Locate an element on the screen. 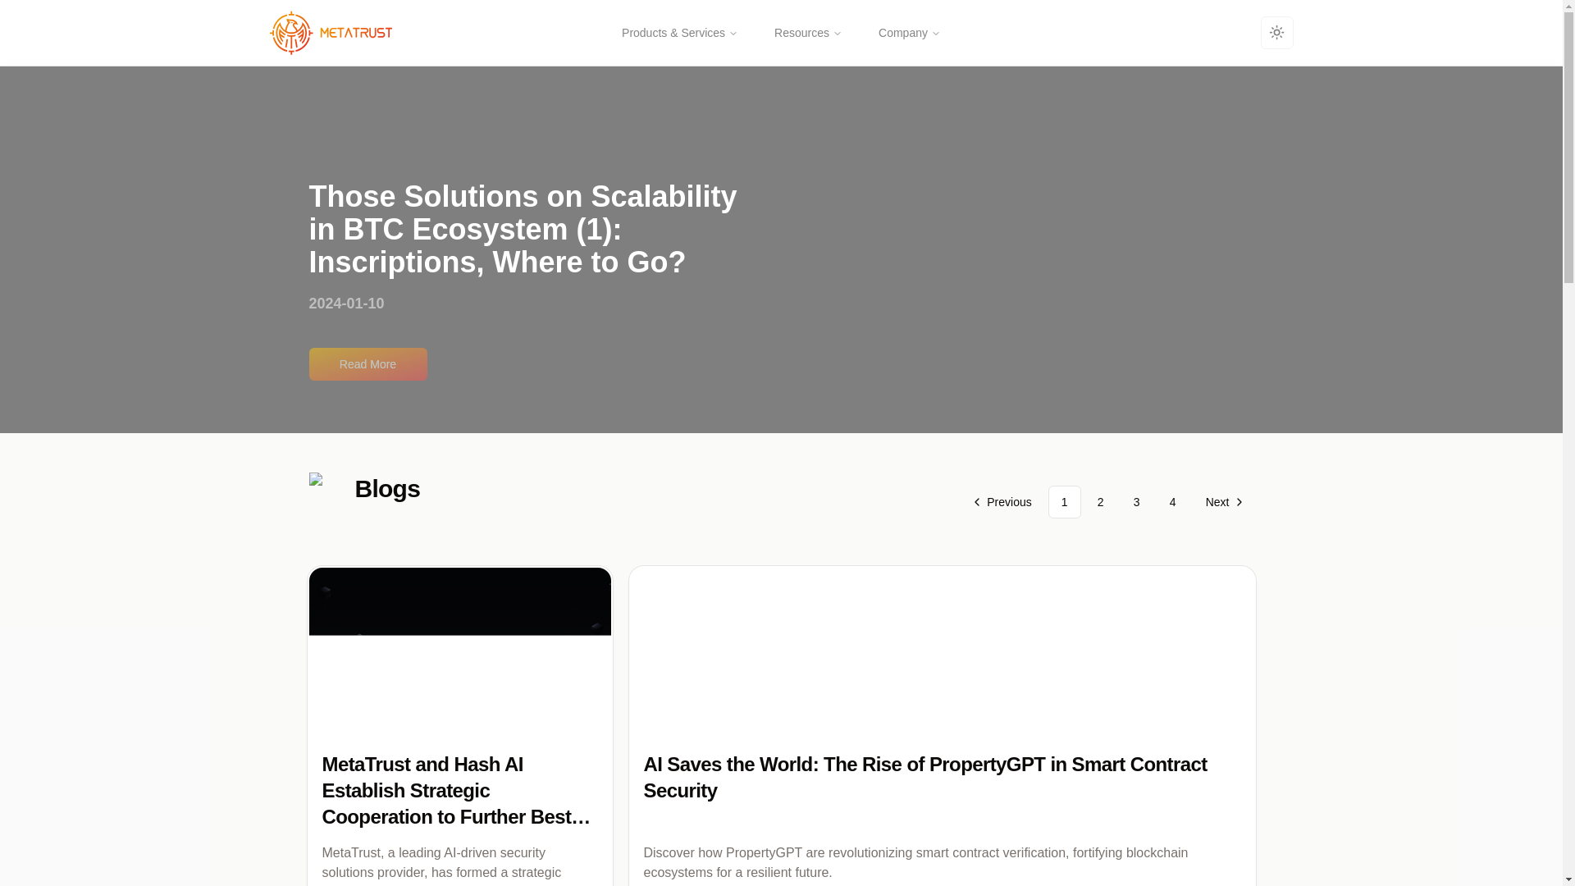 The height and width of the screenshot is (886, 1575). 4 is located at coordinates (1172, 501).